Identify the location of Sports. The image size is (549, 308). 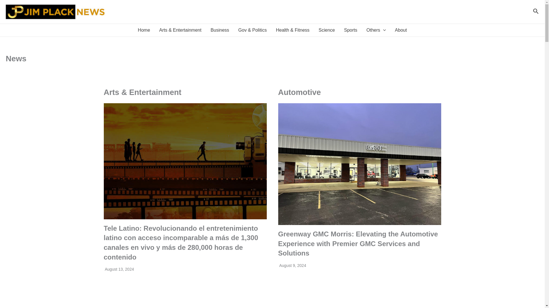
(351, 30).